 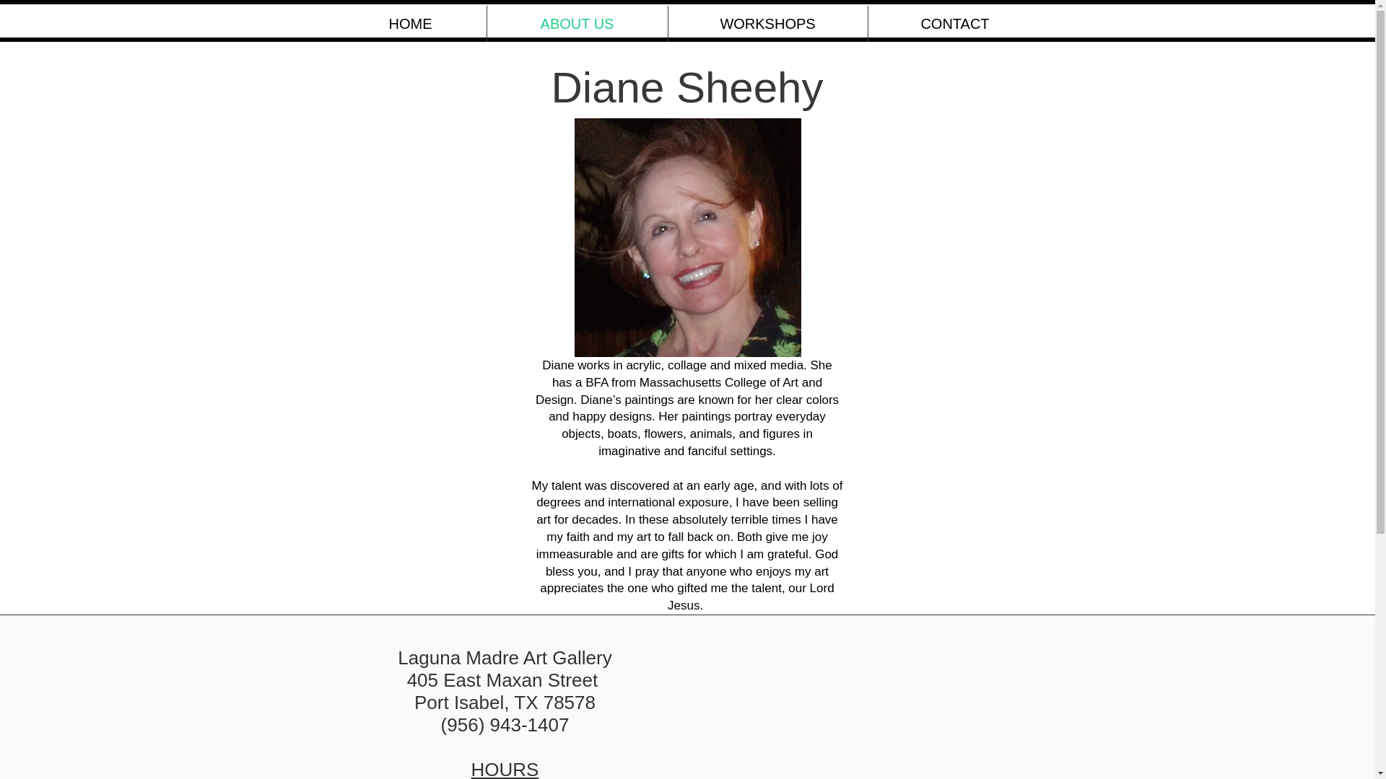 I want to click on HOME, so click(x=410, y=23).